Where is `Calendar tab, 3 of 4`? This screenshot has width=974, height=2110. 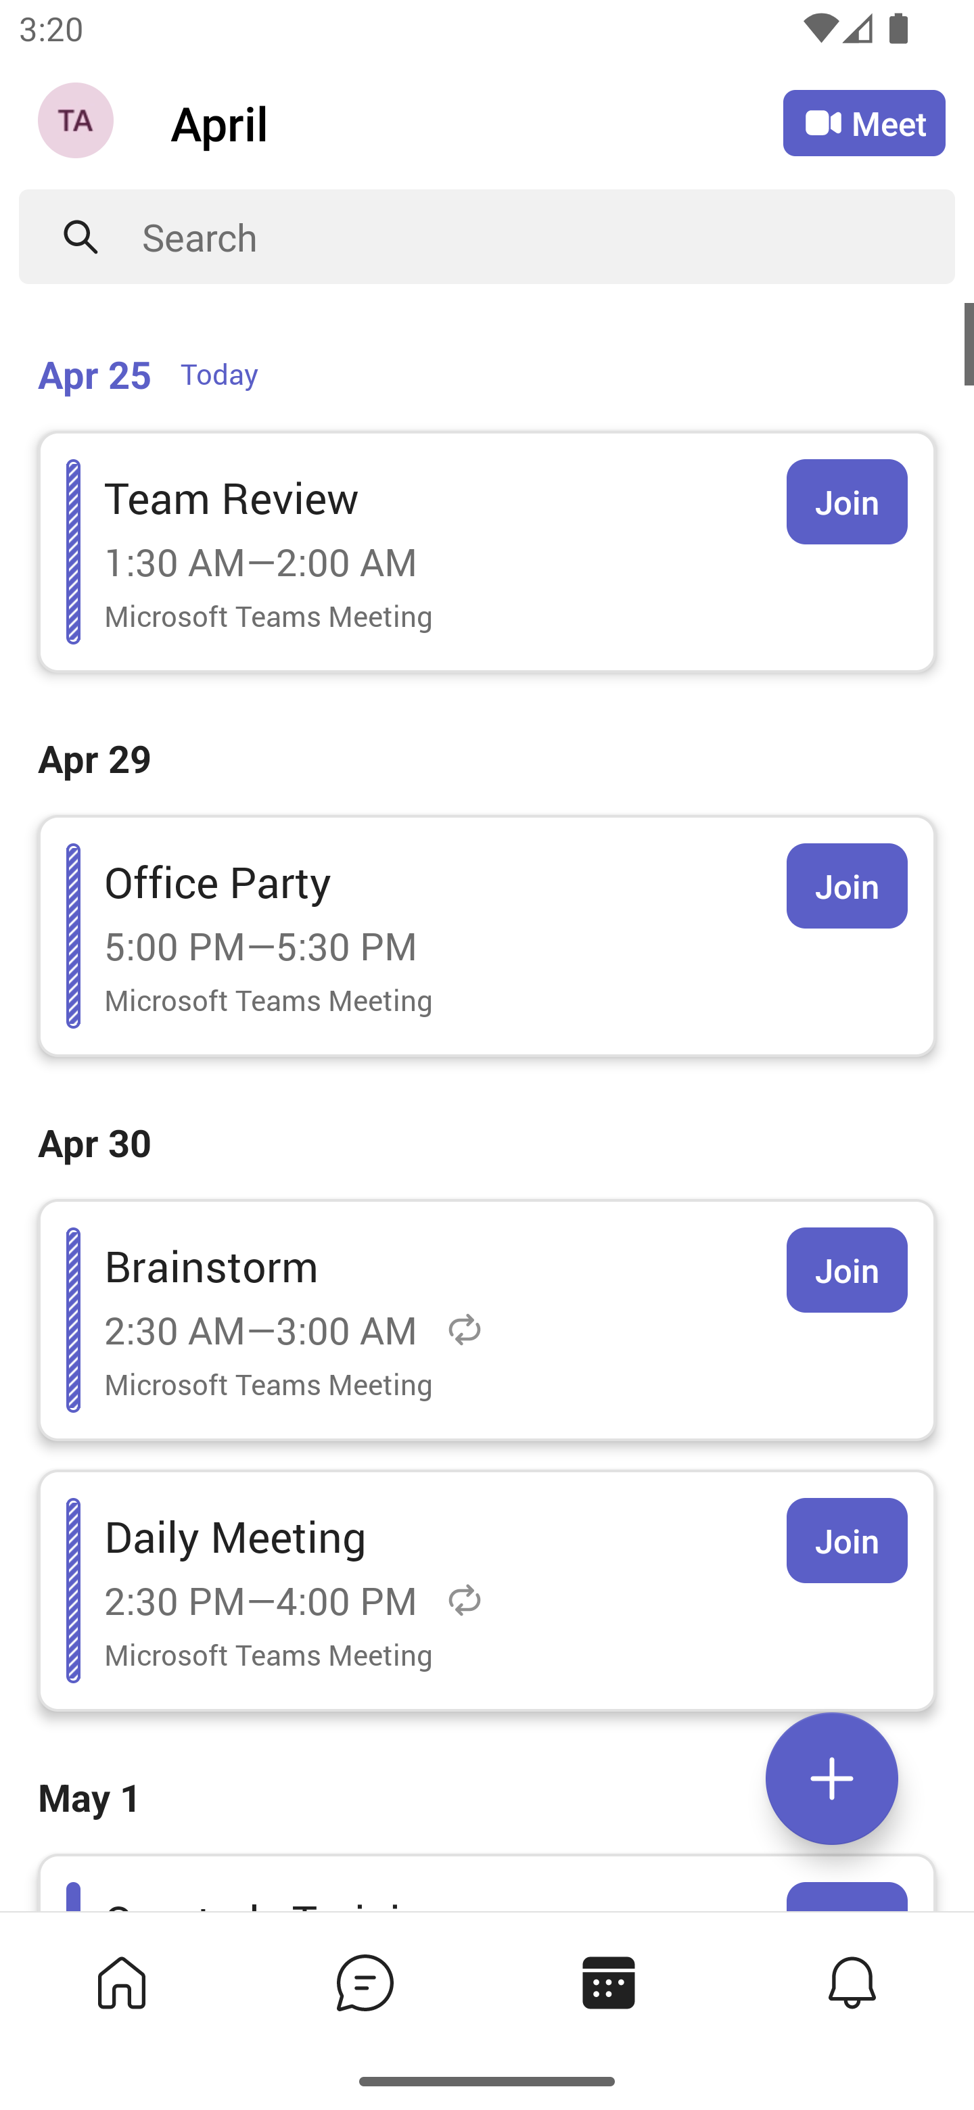 Calendar tab, 3 of 4 is located at coordinates (609, 1982).